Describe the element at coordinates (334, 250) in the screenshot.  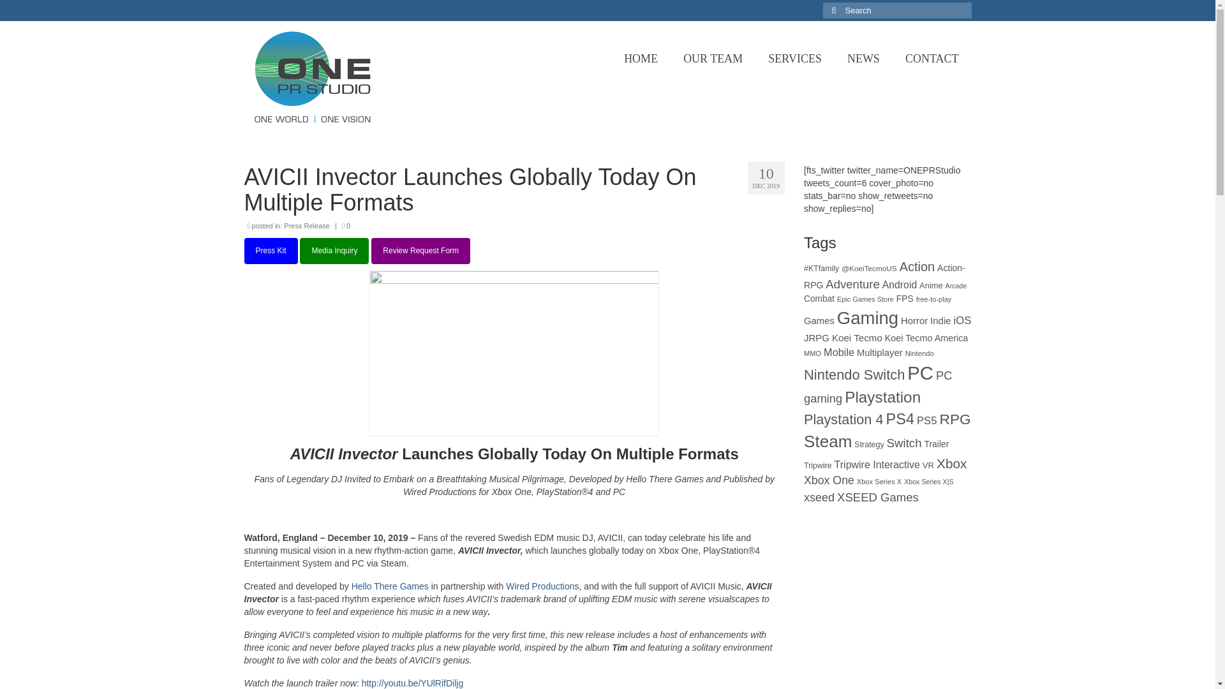
I see `Media Inquiry` at that location.